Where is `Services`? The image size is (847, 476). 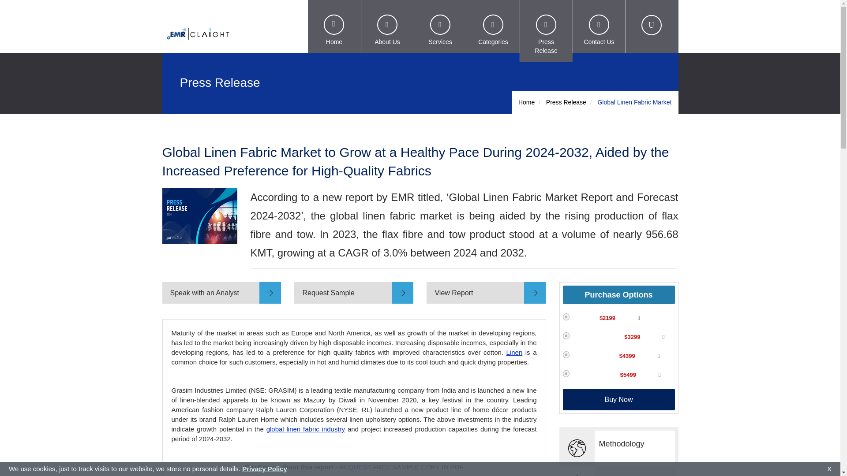
Services is located at coordinates (440, 26).